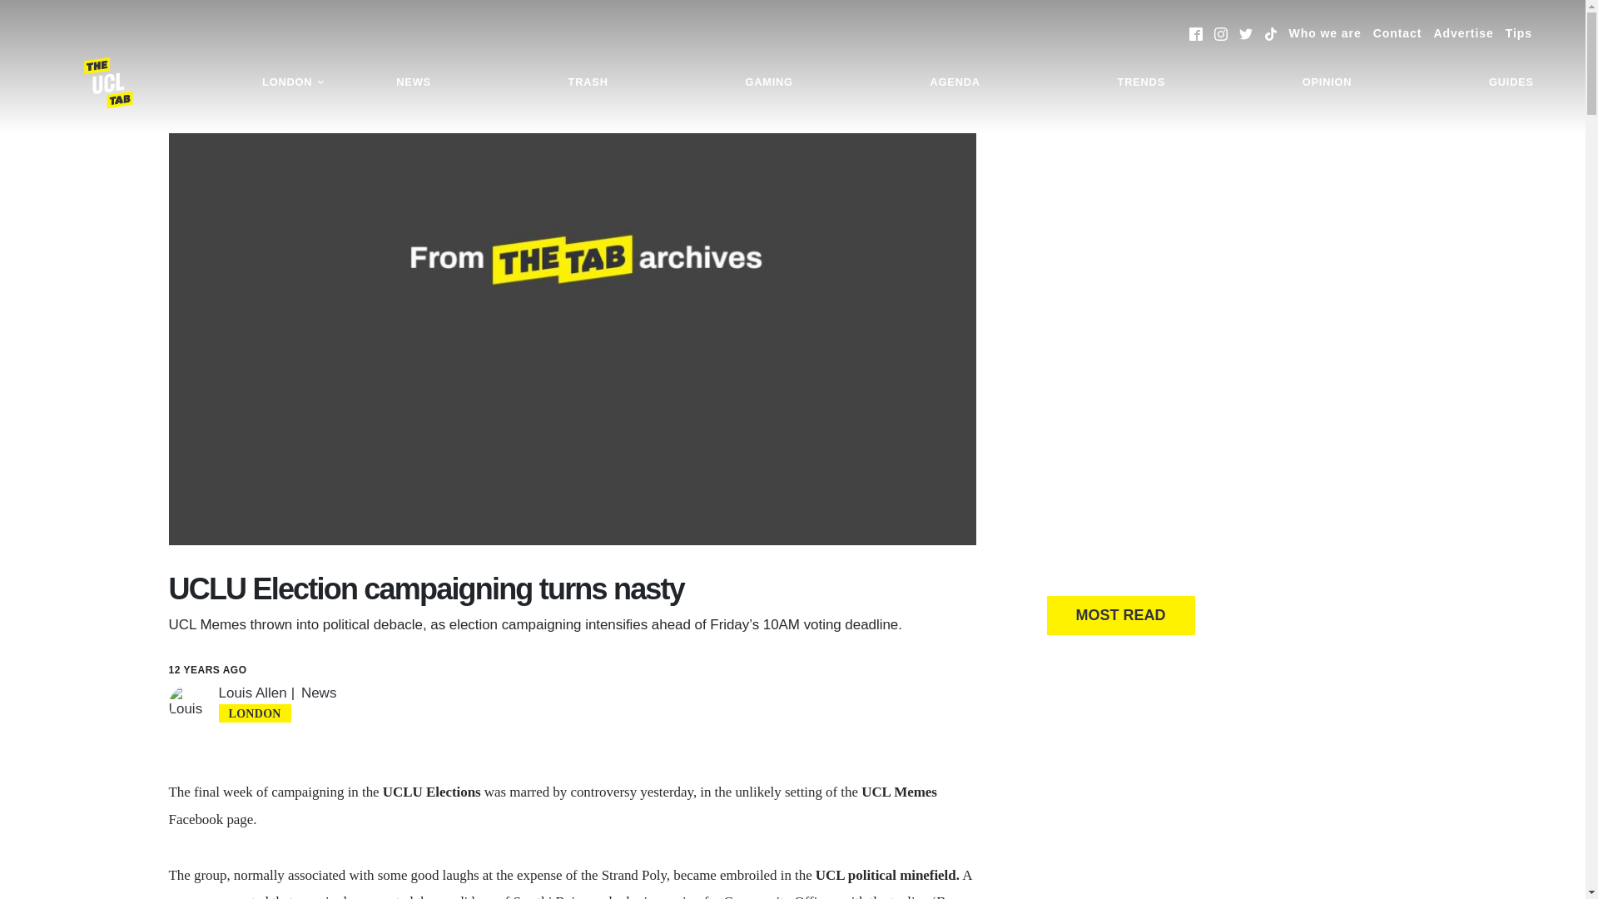 The width and height of the screenshot is (1598, 899). I want to click on GUIDES, so click(1511, 82).